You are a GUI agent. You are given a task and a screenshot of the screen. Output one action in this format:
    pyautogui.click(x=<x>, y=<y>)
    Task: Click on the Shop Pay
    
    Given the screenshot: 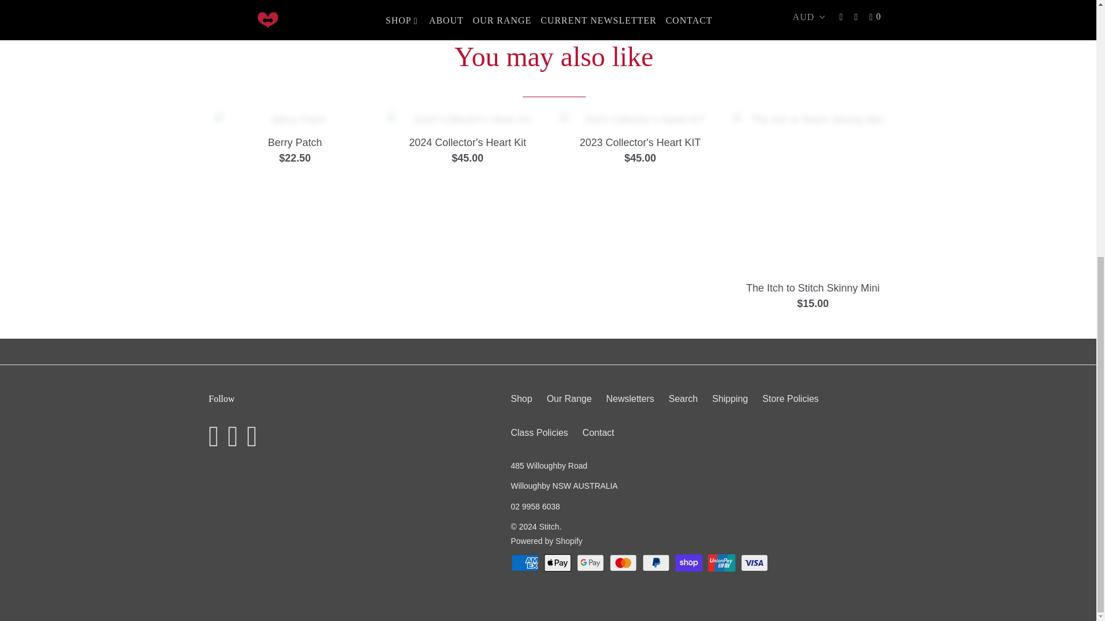 What is the action you would take?
    pyautogui.click(x=689, y=562)
    